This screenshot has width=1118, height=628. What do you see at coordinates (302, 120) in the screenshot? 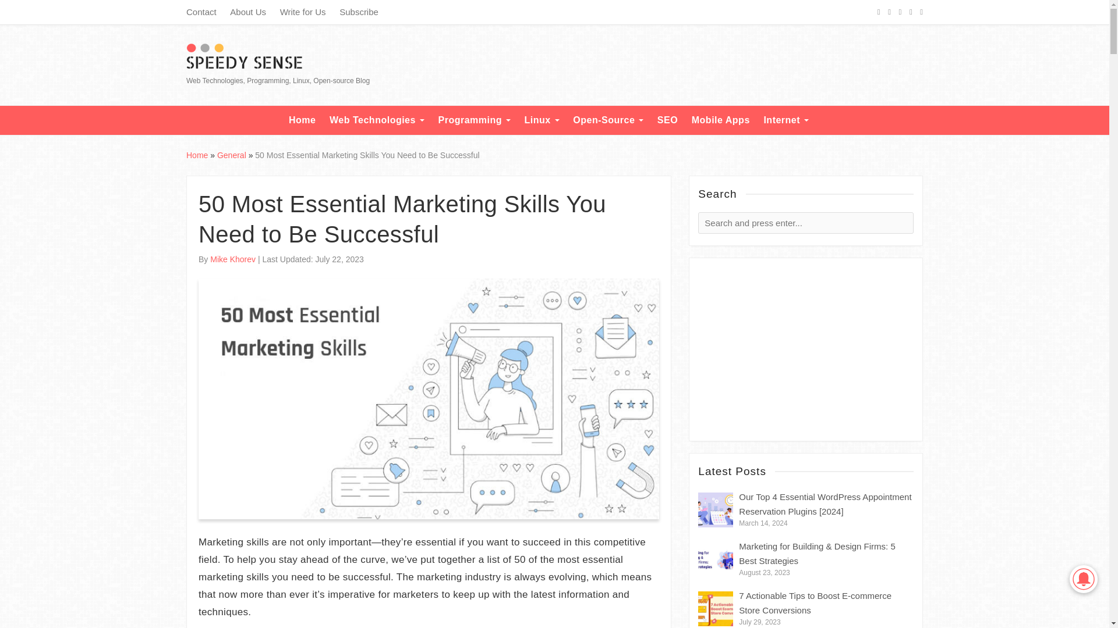
I see `Home` at bounding box center [302, 120].